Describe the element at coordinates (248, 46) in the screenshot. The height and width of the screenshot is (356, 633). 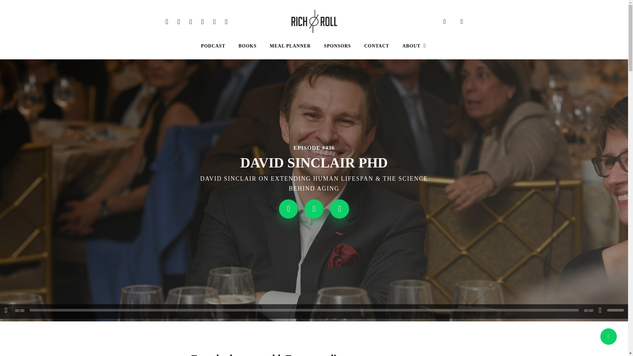
I see `BOOKS` at that location.